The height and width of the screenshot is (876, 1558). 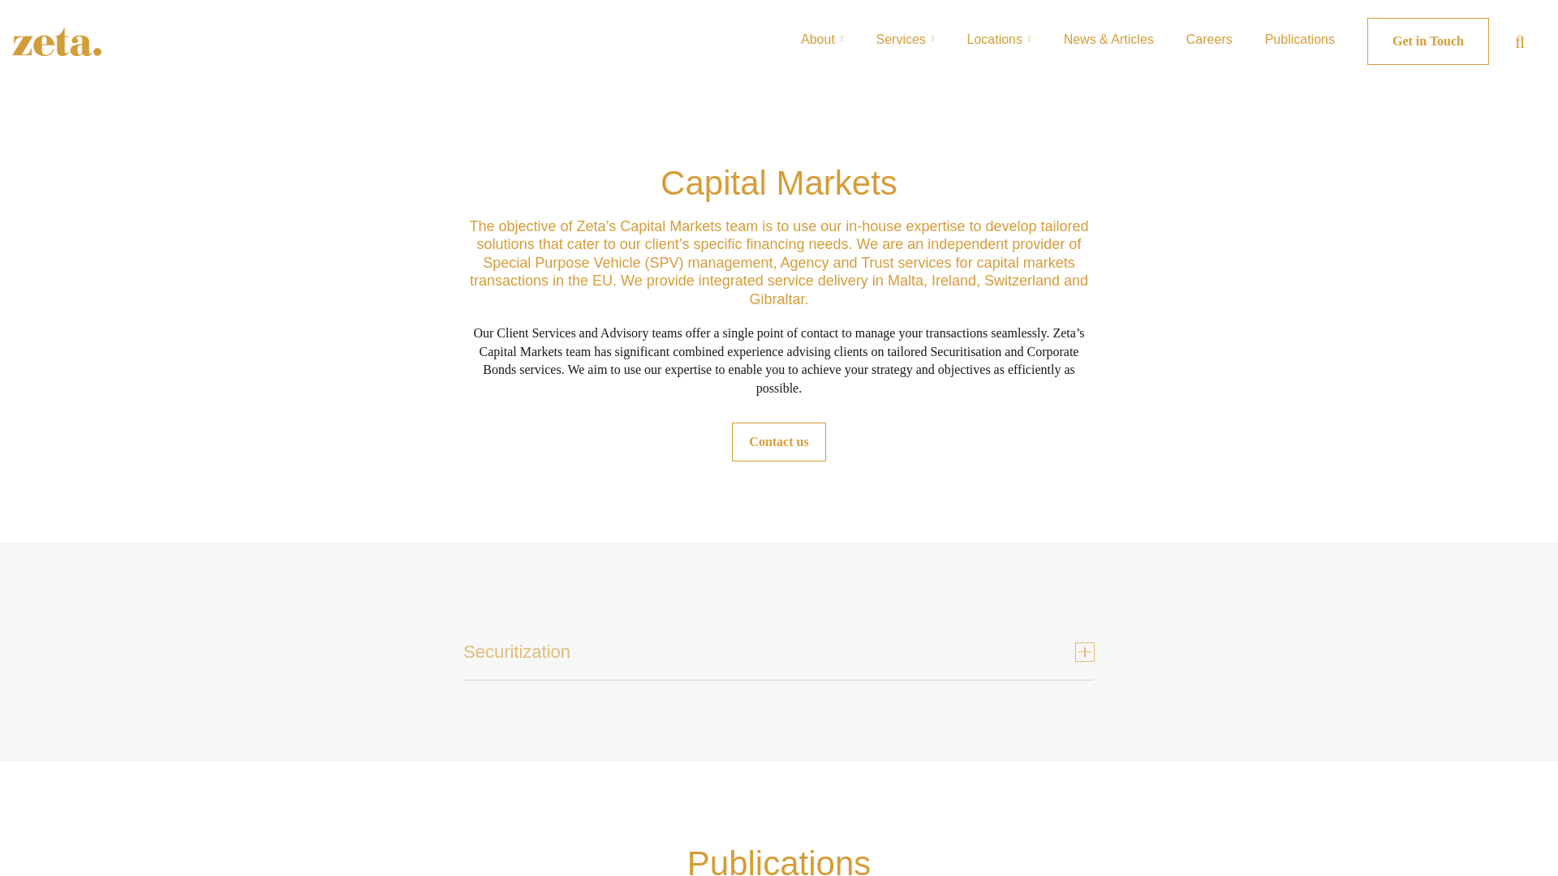 I want to click on Contact us, so click(x=779, y=441).